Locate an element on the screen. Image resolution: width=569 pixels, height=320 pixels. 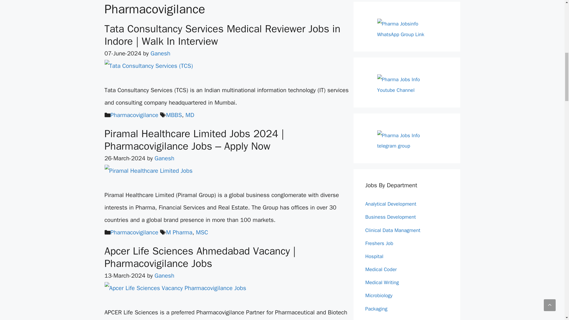
MBBS is located at coordinates (174, 115).